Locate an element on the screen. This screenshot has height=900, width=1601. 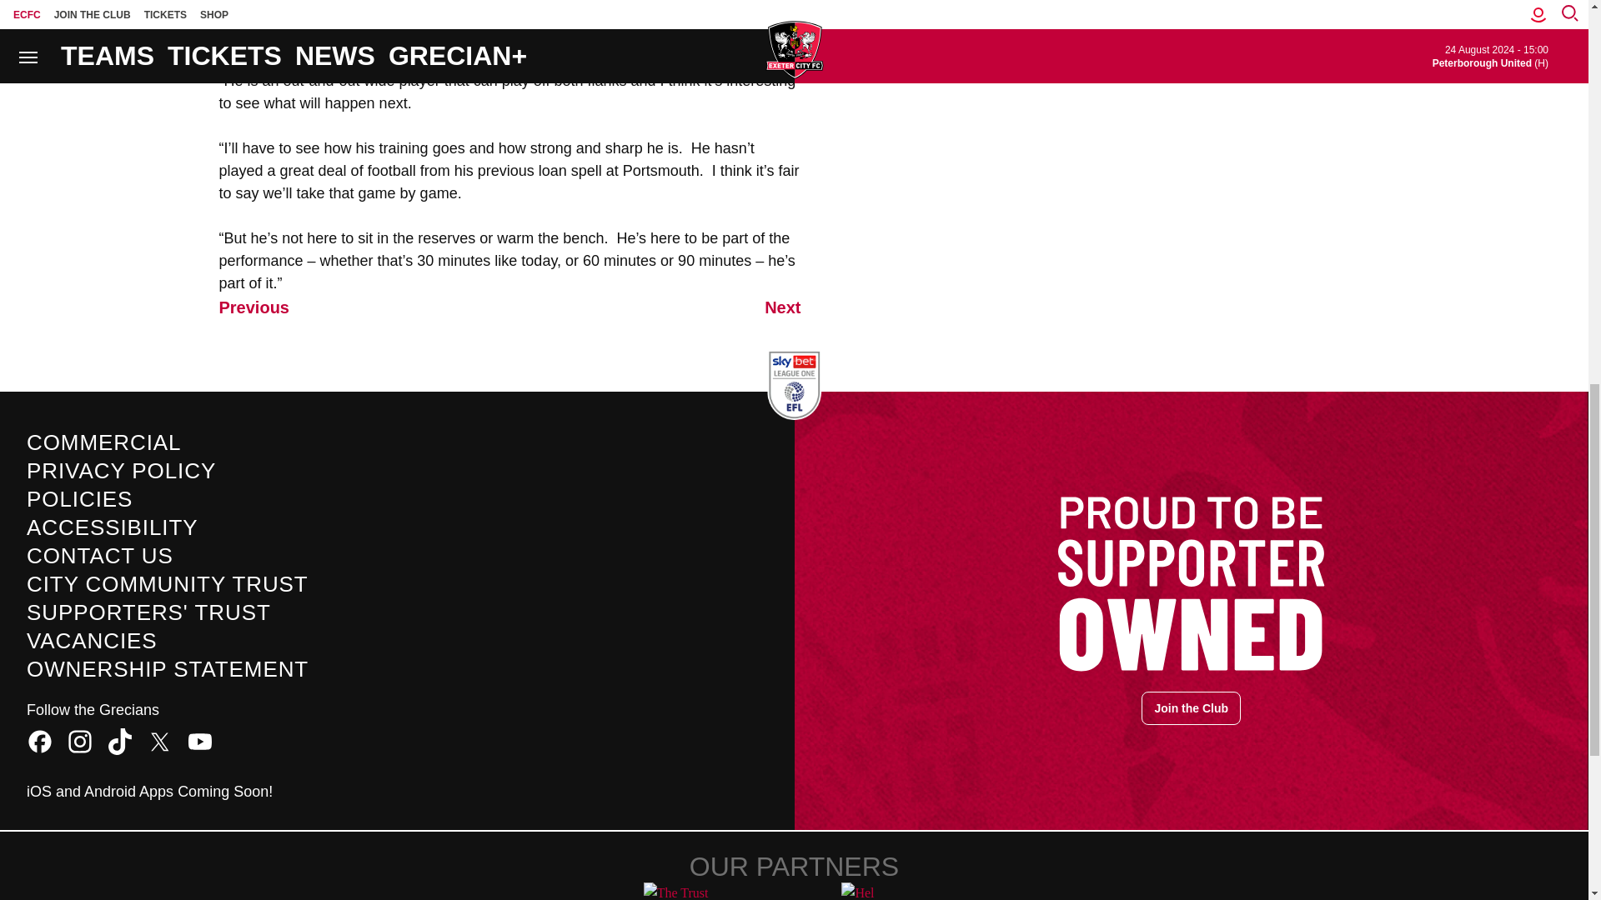
HEL is located at coordinates (892, 892).